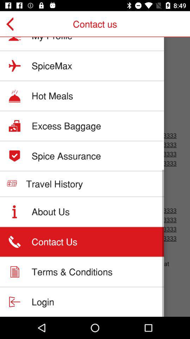 This screenshot has width=190, height=339. Describe the element at coordinates (95, 177) in the screenshot. I see `storage details` at that location.